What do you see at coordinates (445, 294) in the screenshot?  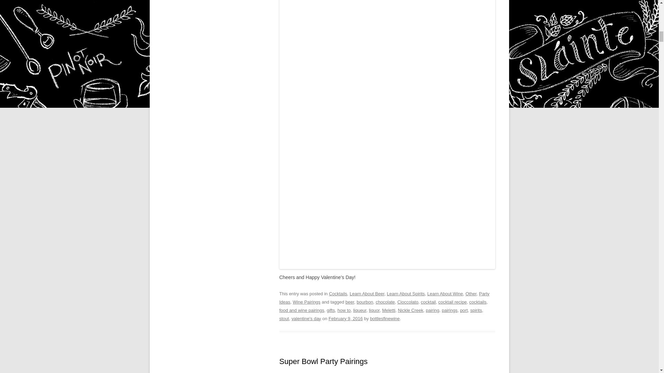 I see `Learn About Wine` at bounding box center [445, 294].